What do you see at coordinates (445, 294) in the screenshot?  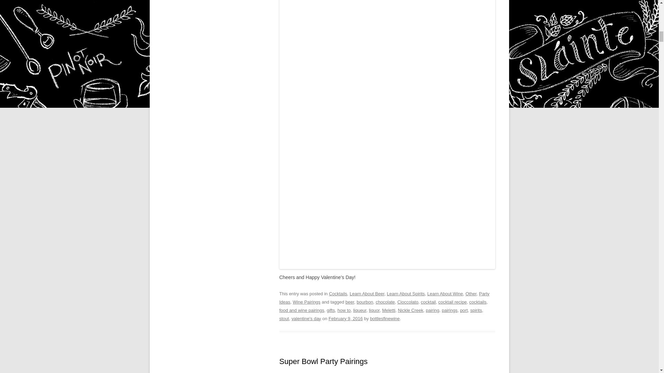 I see `Learn About Wine` at bounding box center [445, 294].